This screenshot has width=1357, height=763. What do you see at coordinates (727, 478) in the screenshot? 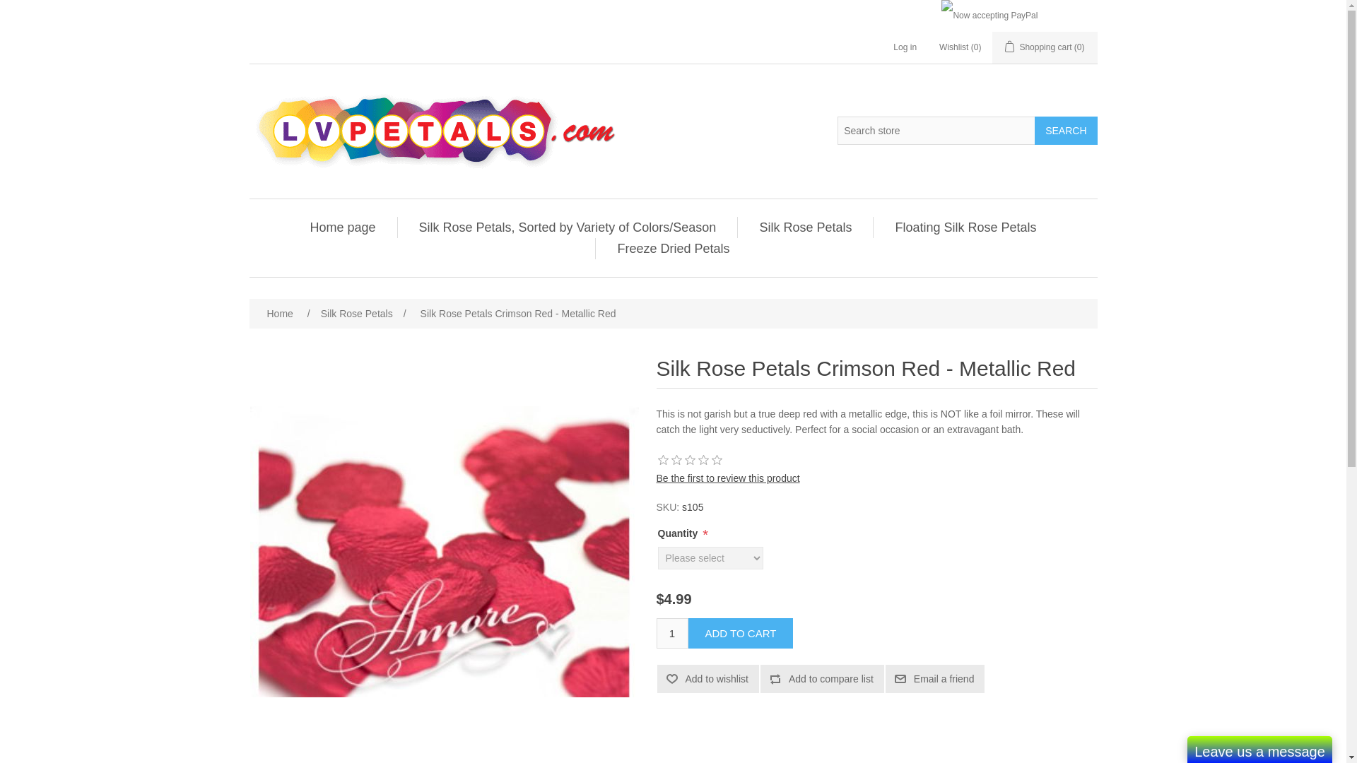
I see `Be the first to review this product` at bounding box center [727, 478].